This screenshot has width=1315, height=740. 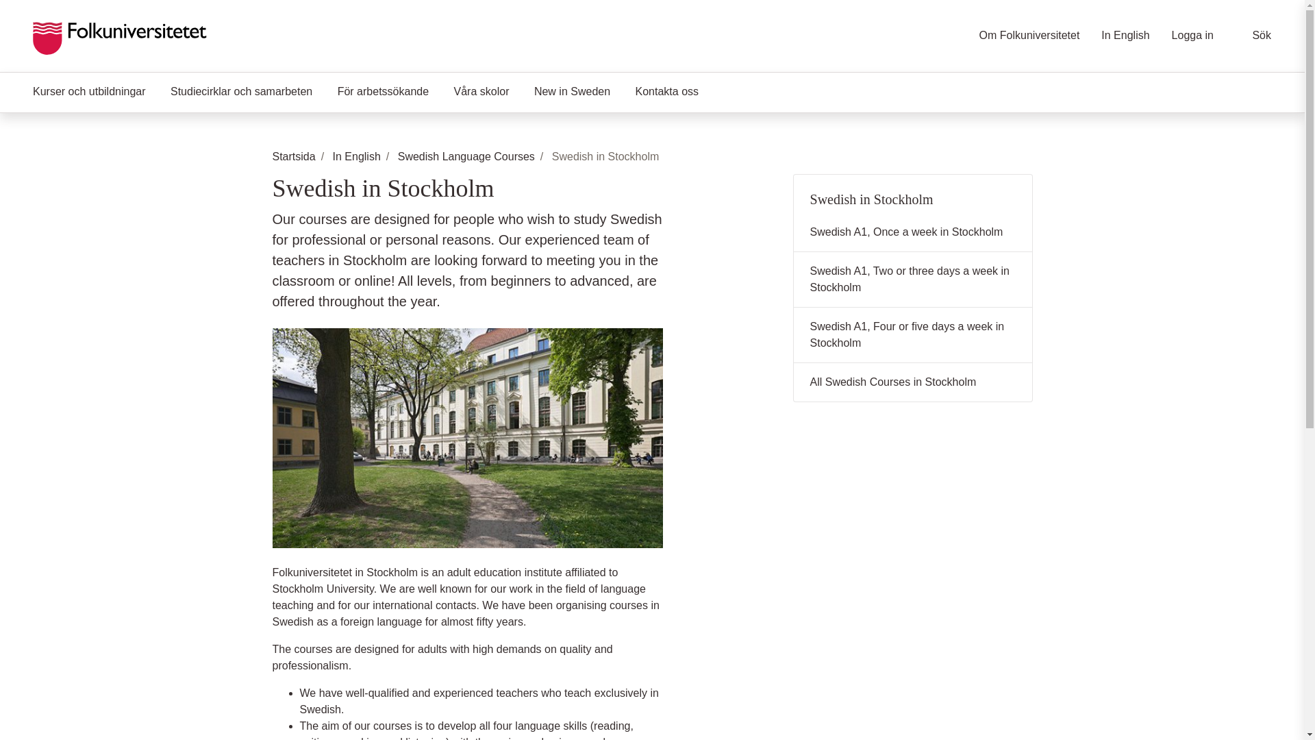 What do you see at coordinates (293, 157) in the screenshot?
I see `Startsida` at bounding box center [293, 157].